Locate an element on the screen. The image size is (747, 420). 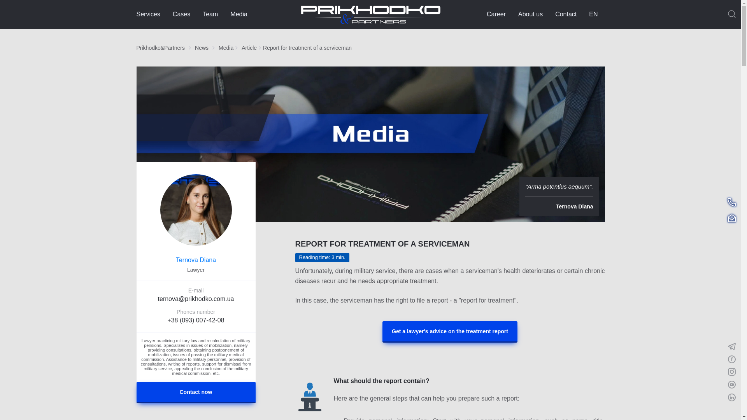
News is located at coordinates (202, 47).